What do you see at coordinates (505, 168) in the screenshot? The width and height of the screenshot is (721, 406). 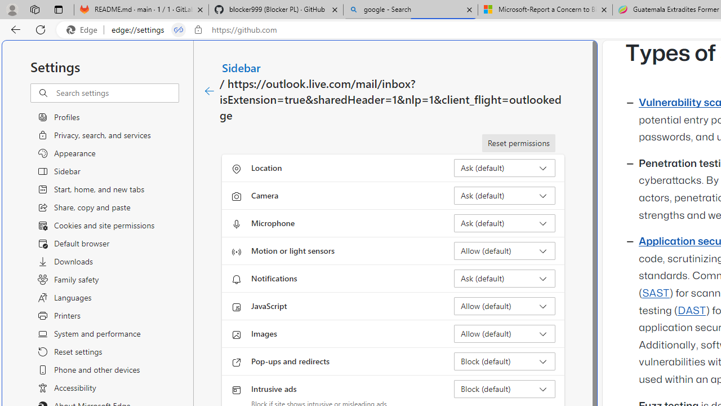 I see `Location Ask (default)` at bounding box center [505, 168].